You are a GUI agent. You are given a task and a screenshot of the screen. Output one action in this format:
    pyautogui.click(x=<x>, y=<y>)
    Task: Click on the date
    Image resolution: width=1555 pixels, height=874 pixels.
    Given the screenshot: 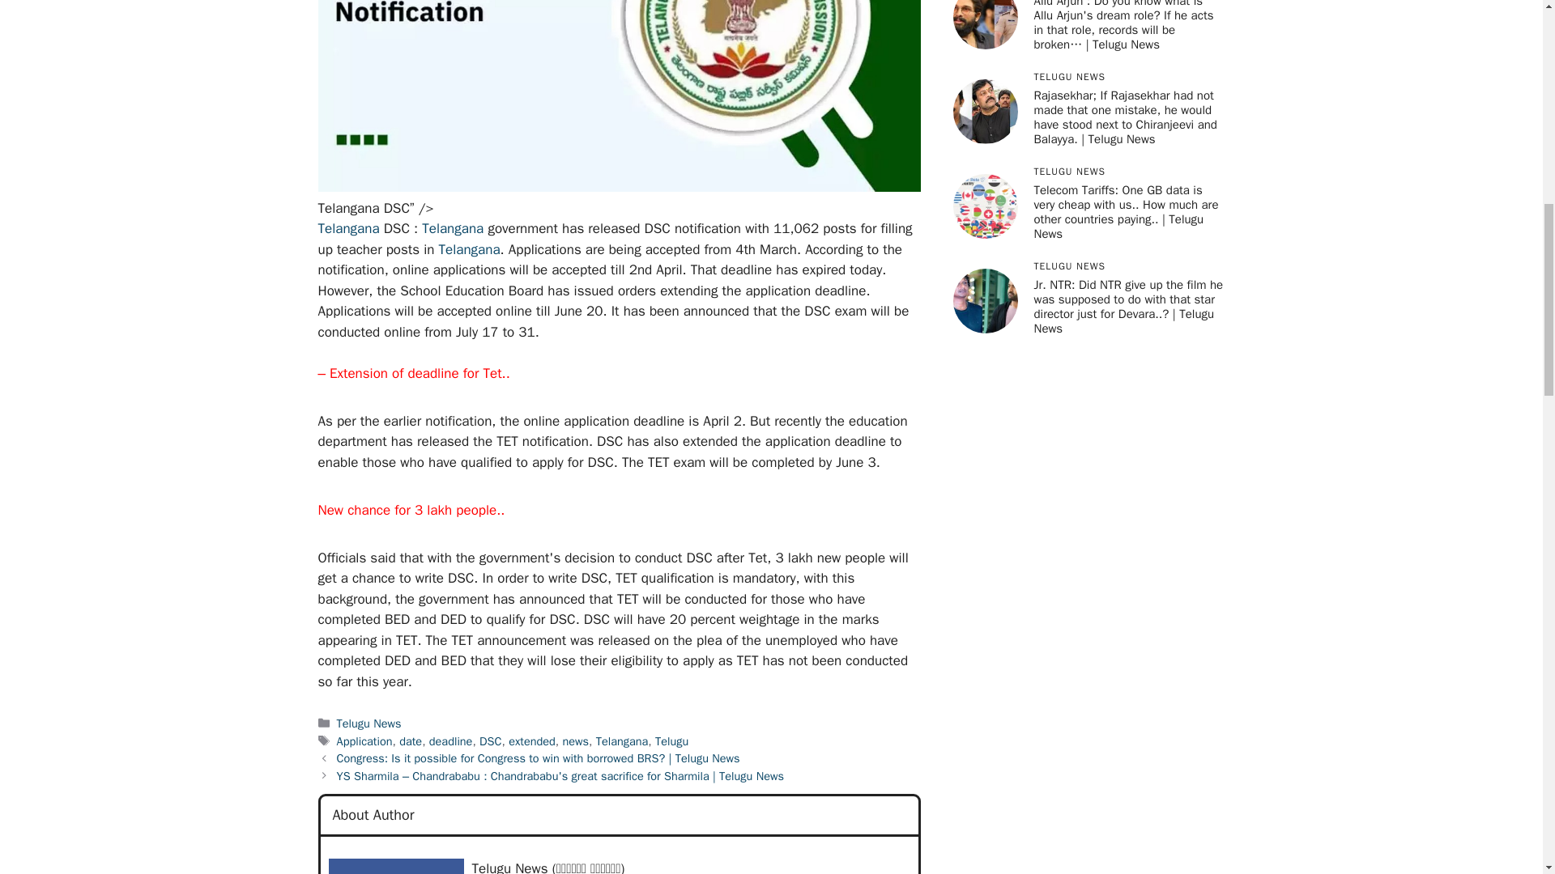 What is the action you would take?
    pyautogui.click(x=410, y=741)
    